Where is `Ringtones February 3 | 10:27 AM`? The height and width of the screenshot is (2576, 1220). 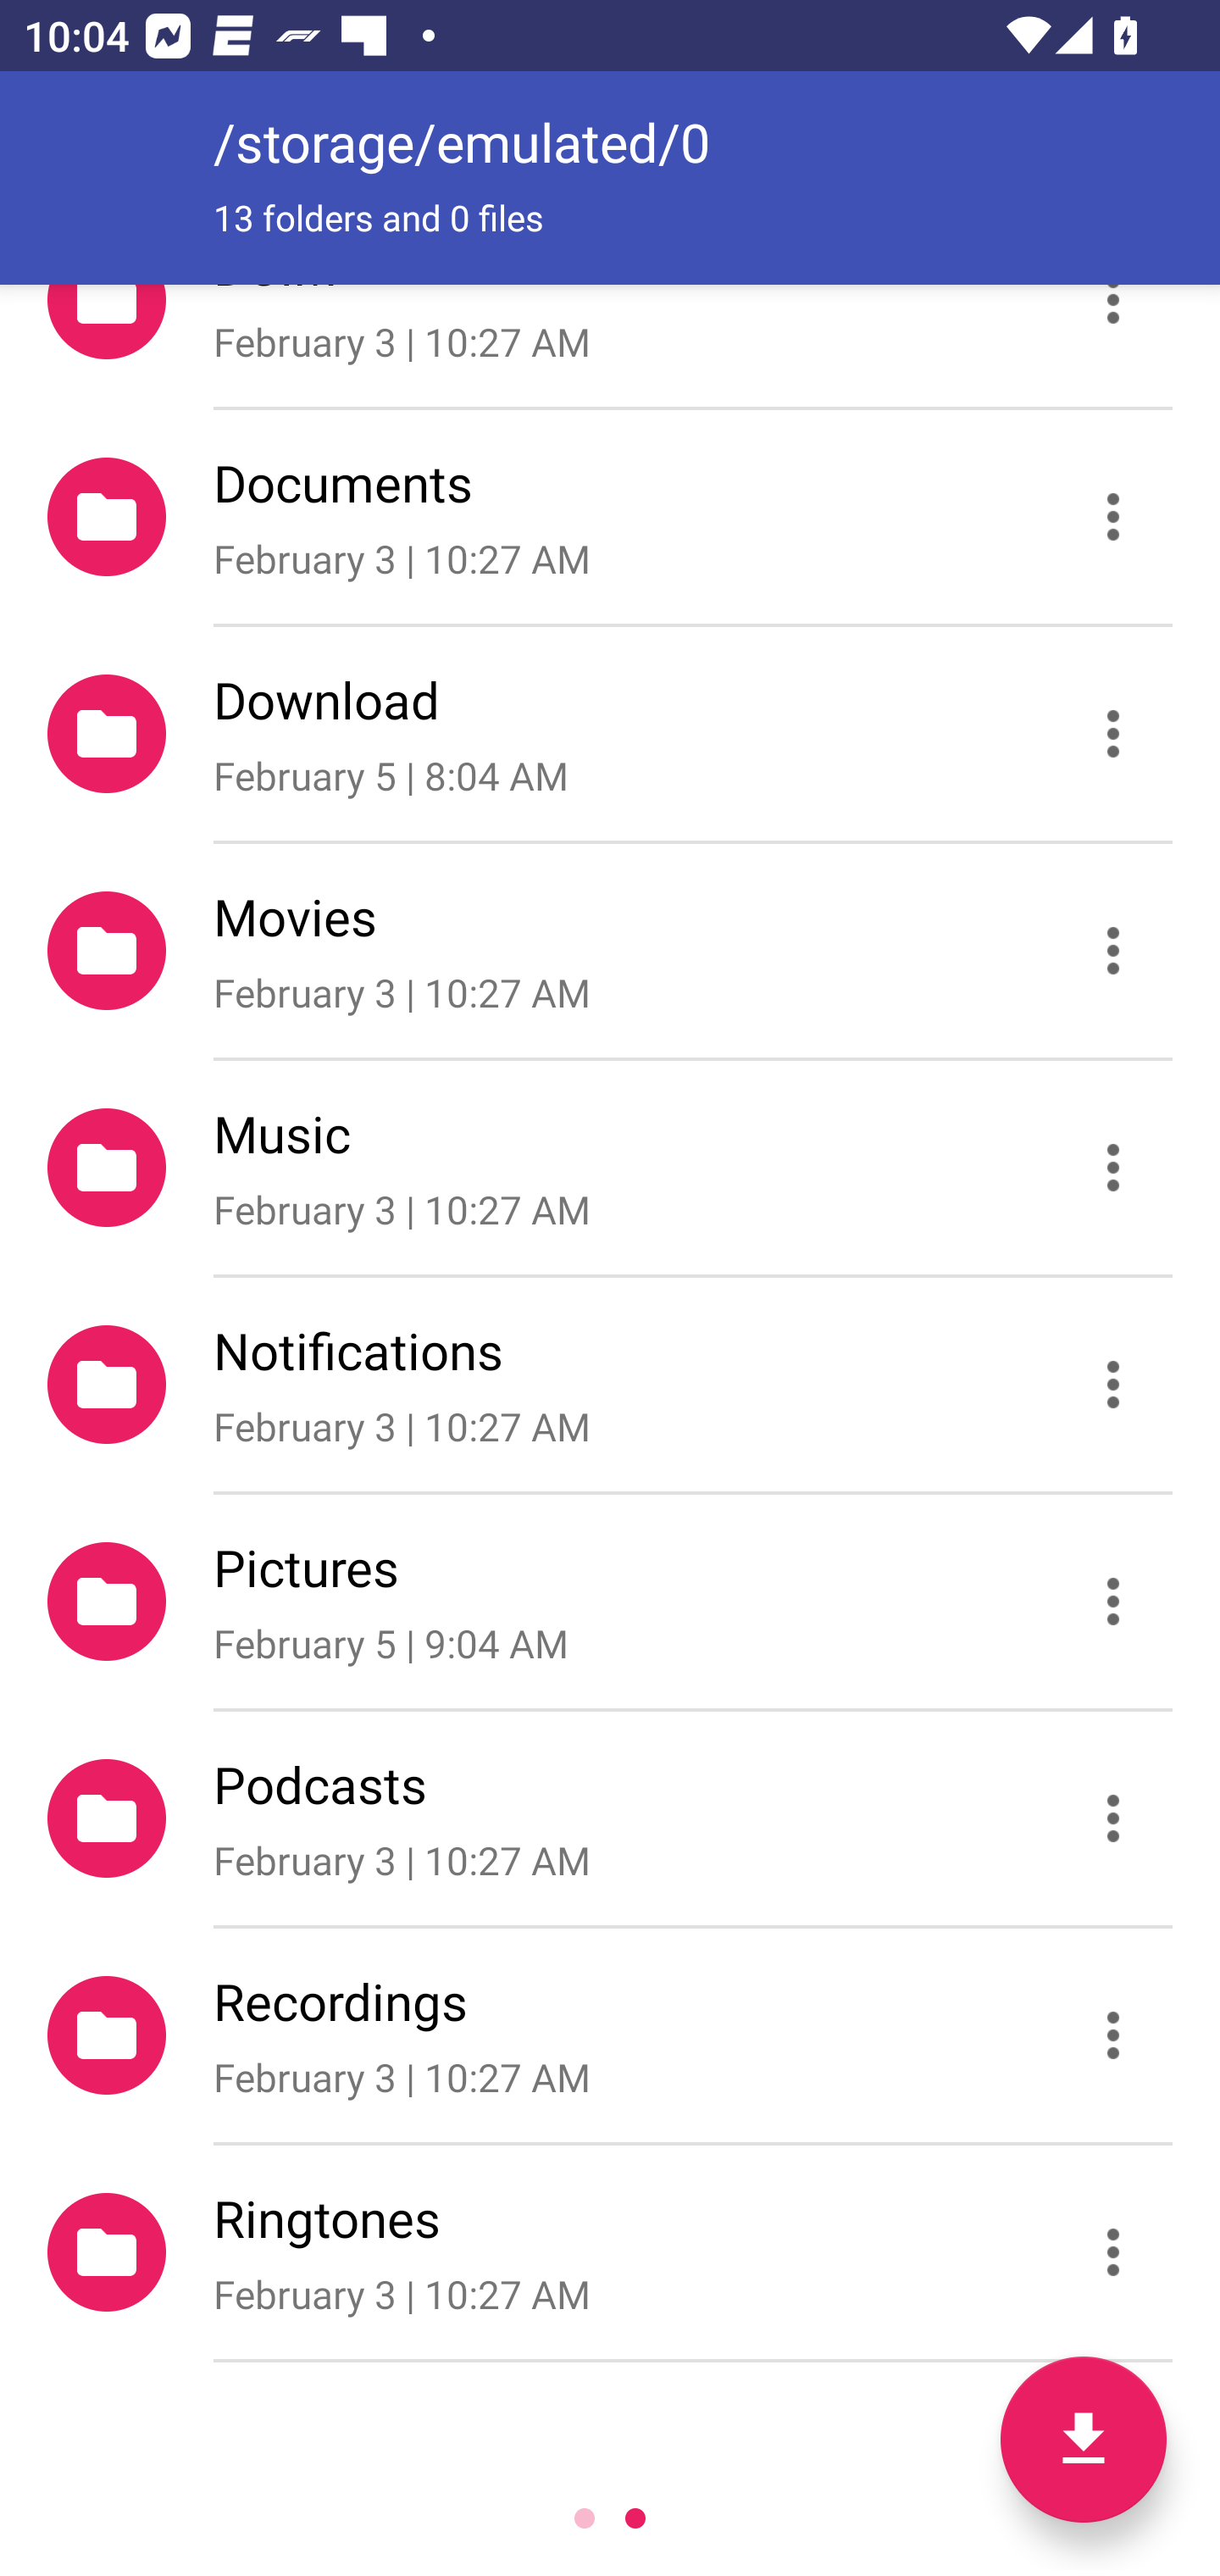 Ringtones February 3 | 10:27 AM is located at coordinates (610, 2252).